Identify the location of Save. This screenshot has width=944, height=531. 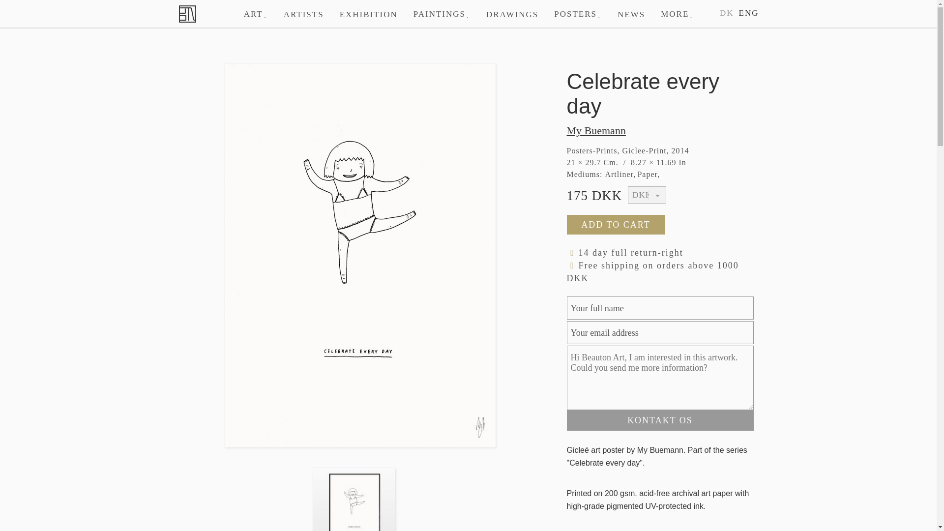
(93, 10).